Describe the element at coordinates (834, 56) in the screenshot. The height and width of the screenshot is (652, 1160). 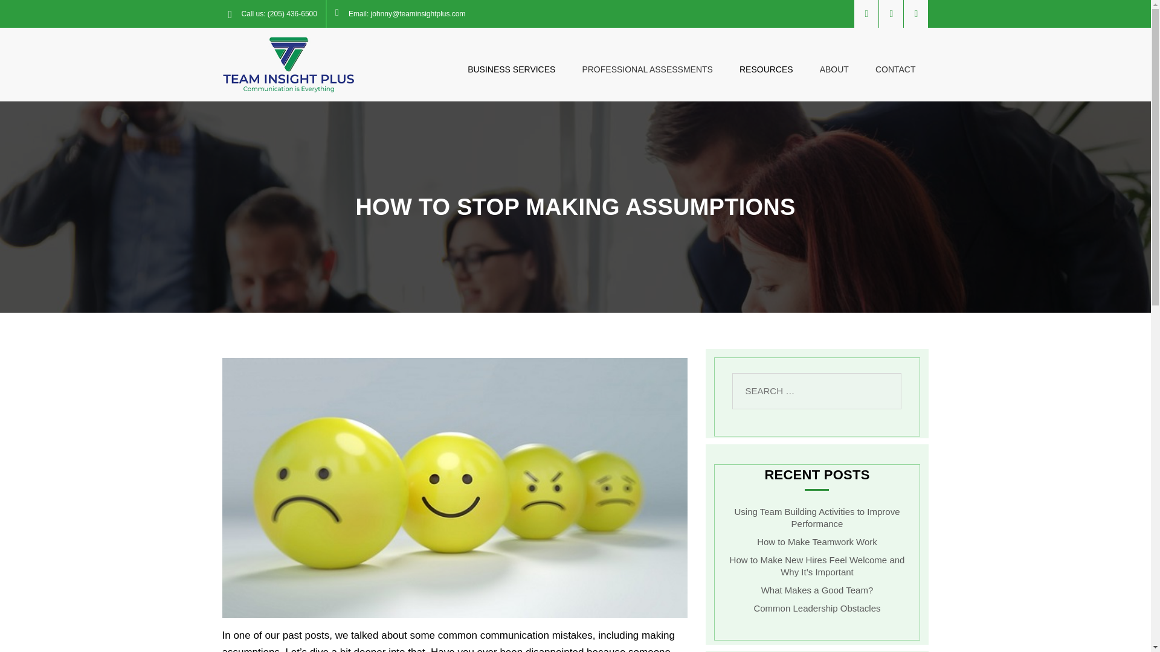
I see `ABOUT` at that location.